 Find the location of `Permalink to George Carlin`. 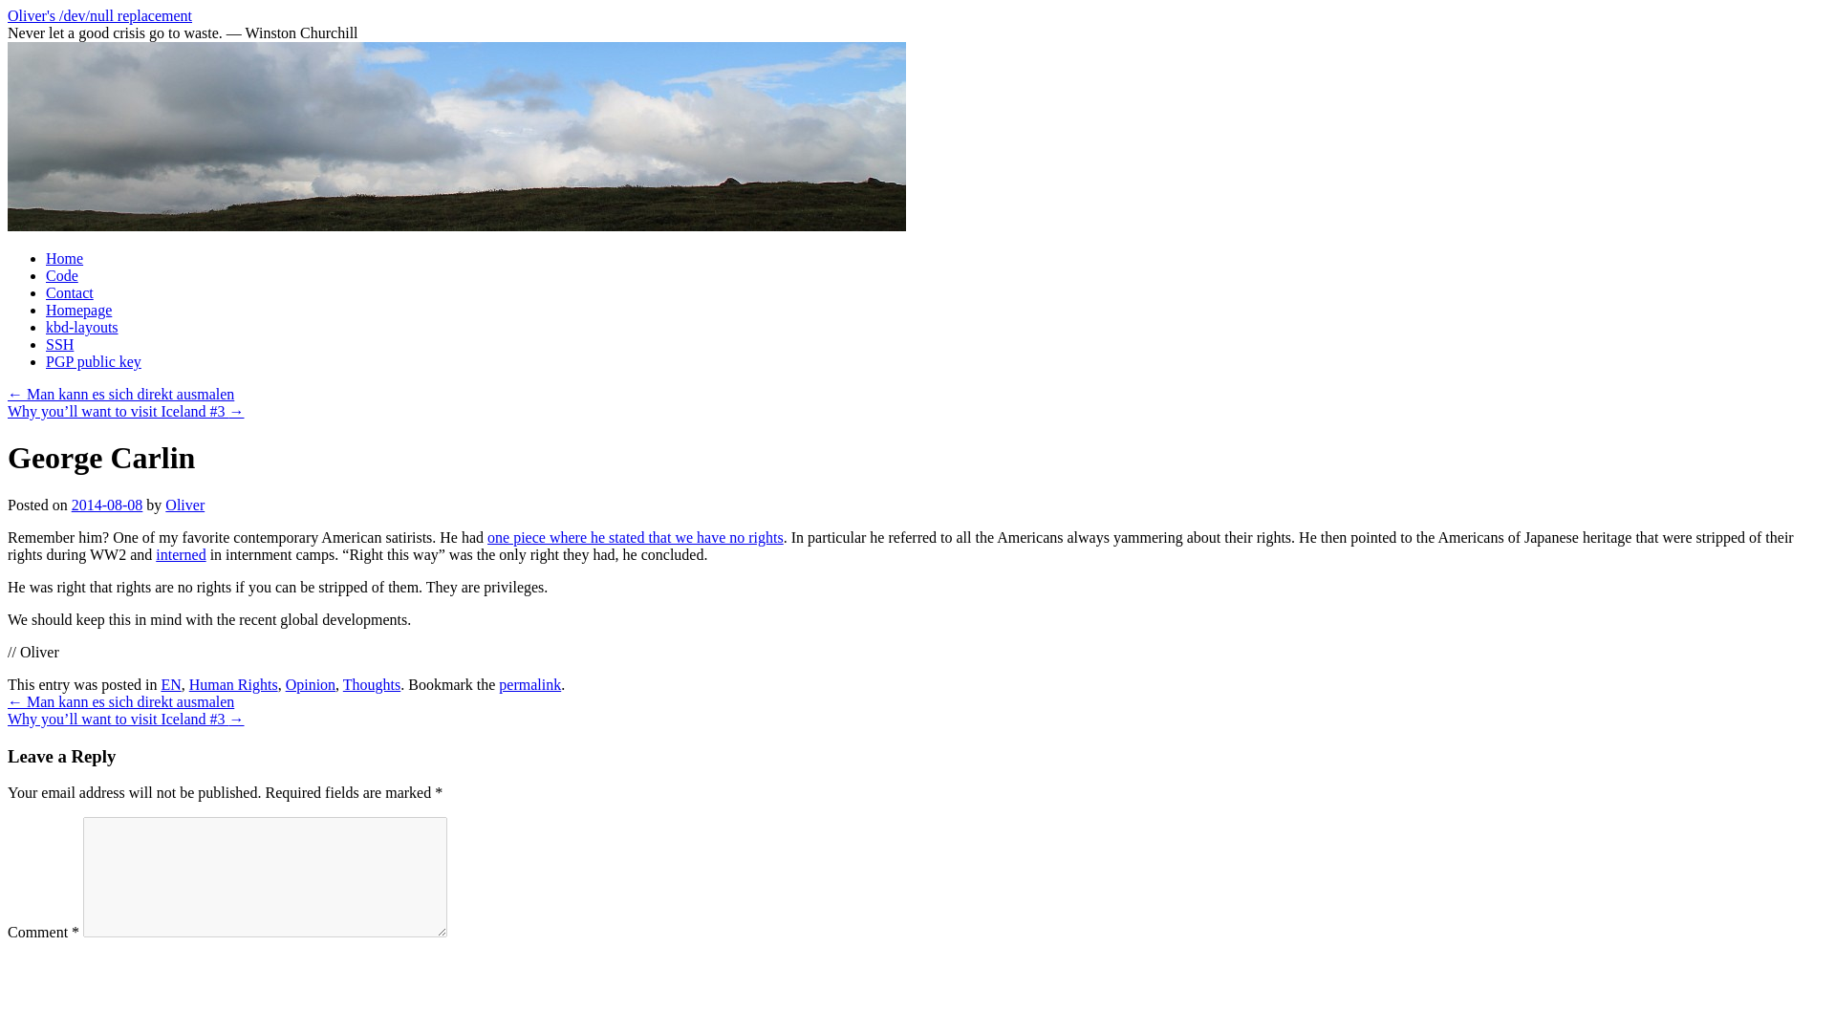

Permalink to George Carlin is located at coordinates (529, 684).